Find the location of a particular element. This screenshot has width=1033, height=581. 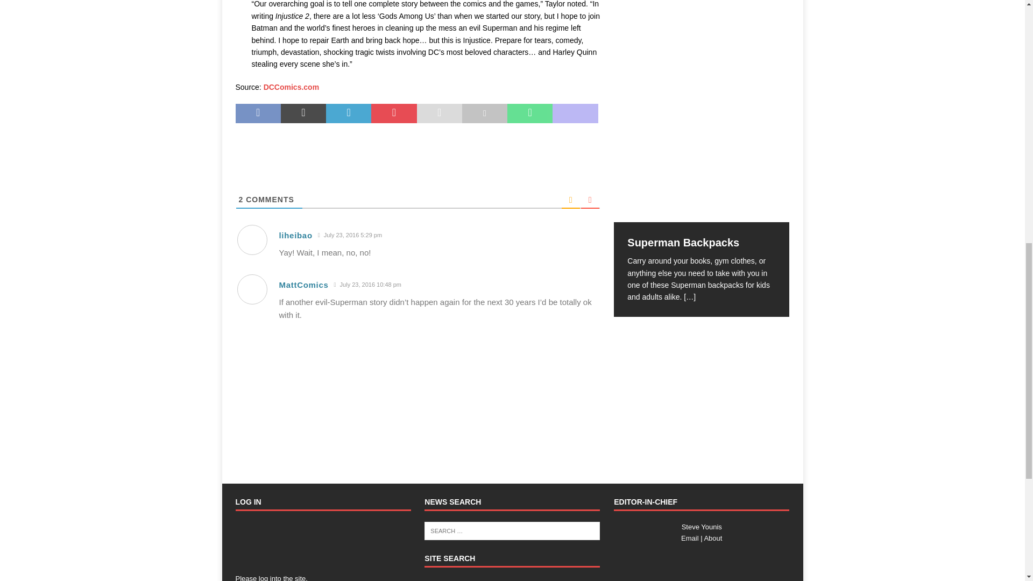

Print this article is located at coordinates (484, 113).